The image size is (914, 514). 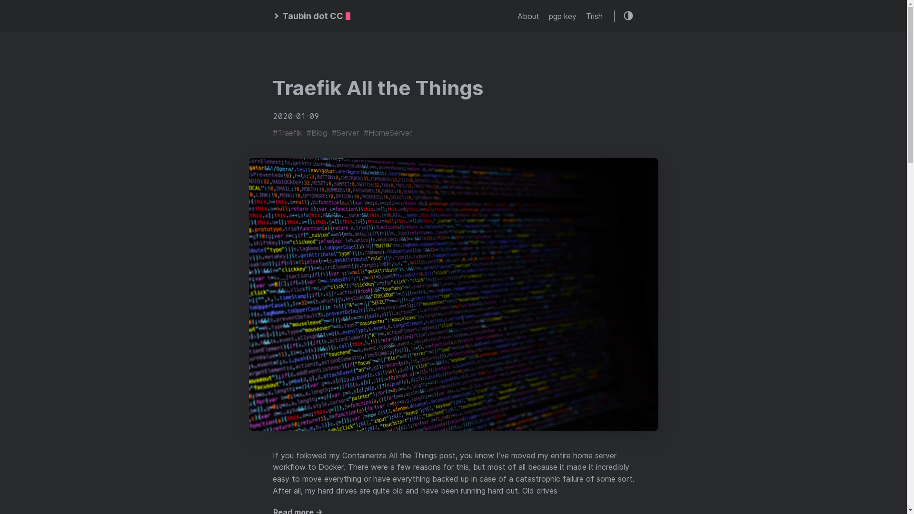 I want to click on About, so click(x=528, y=16).